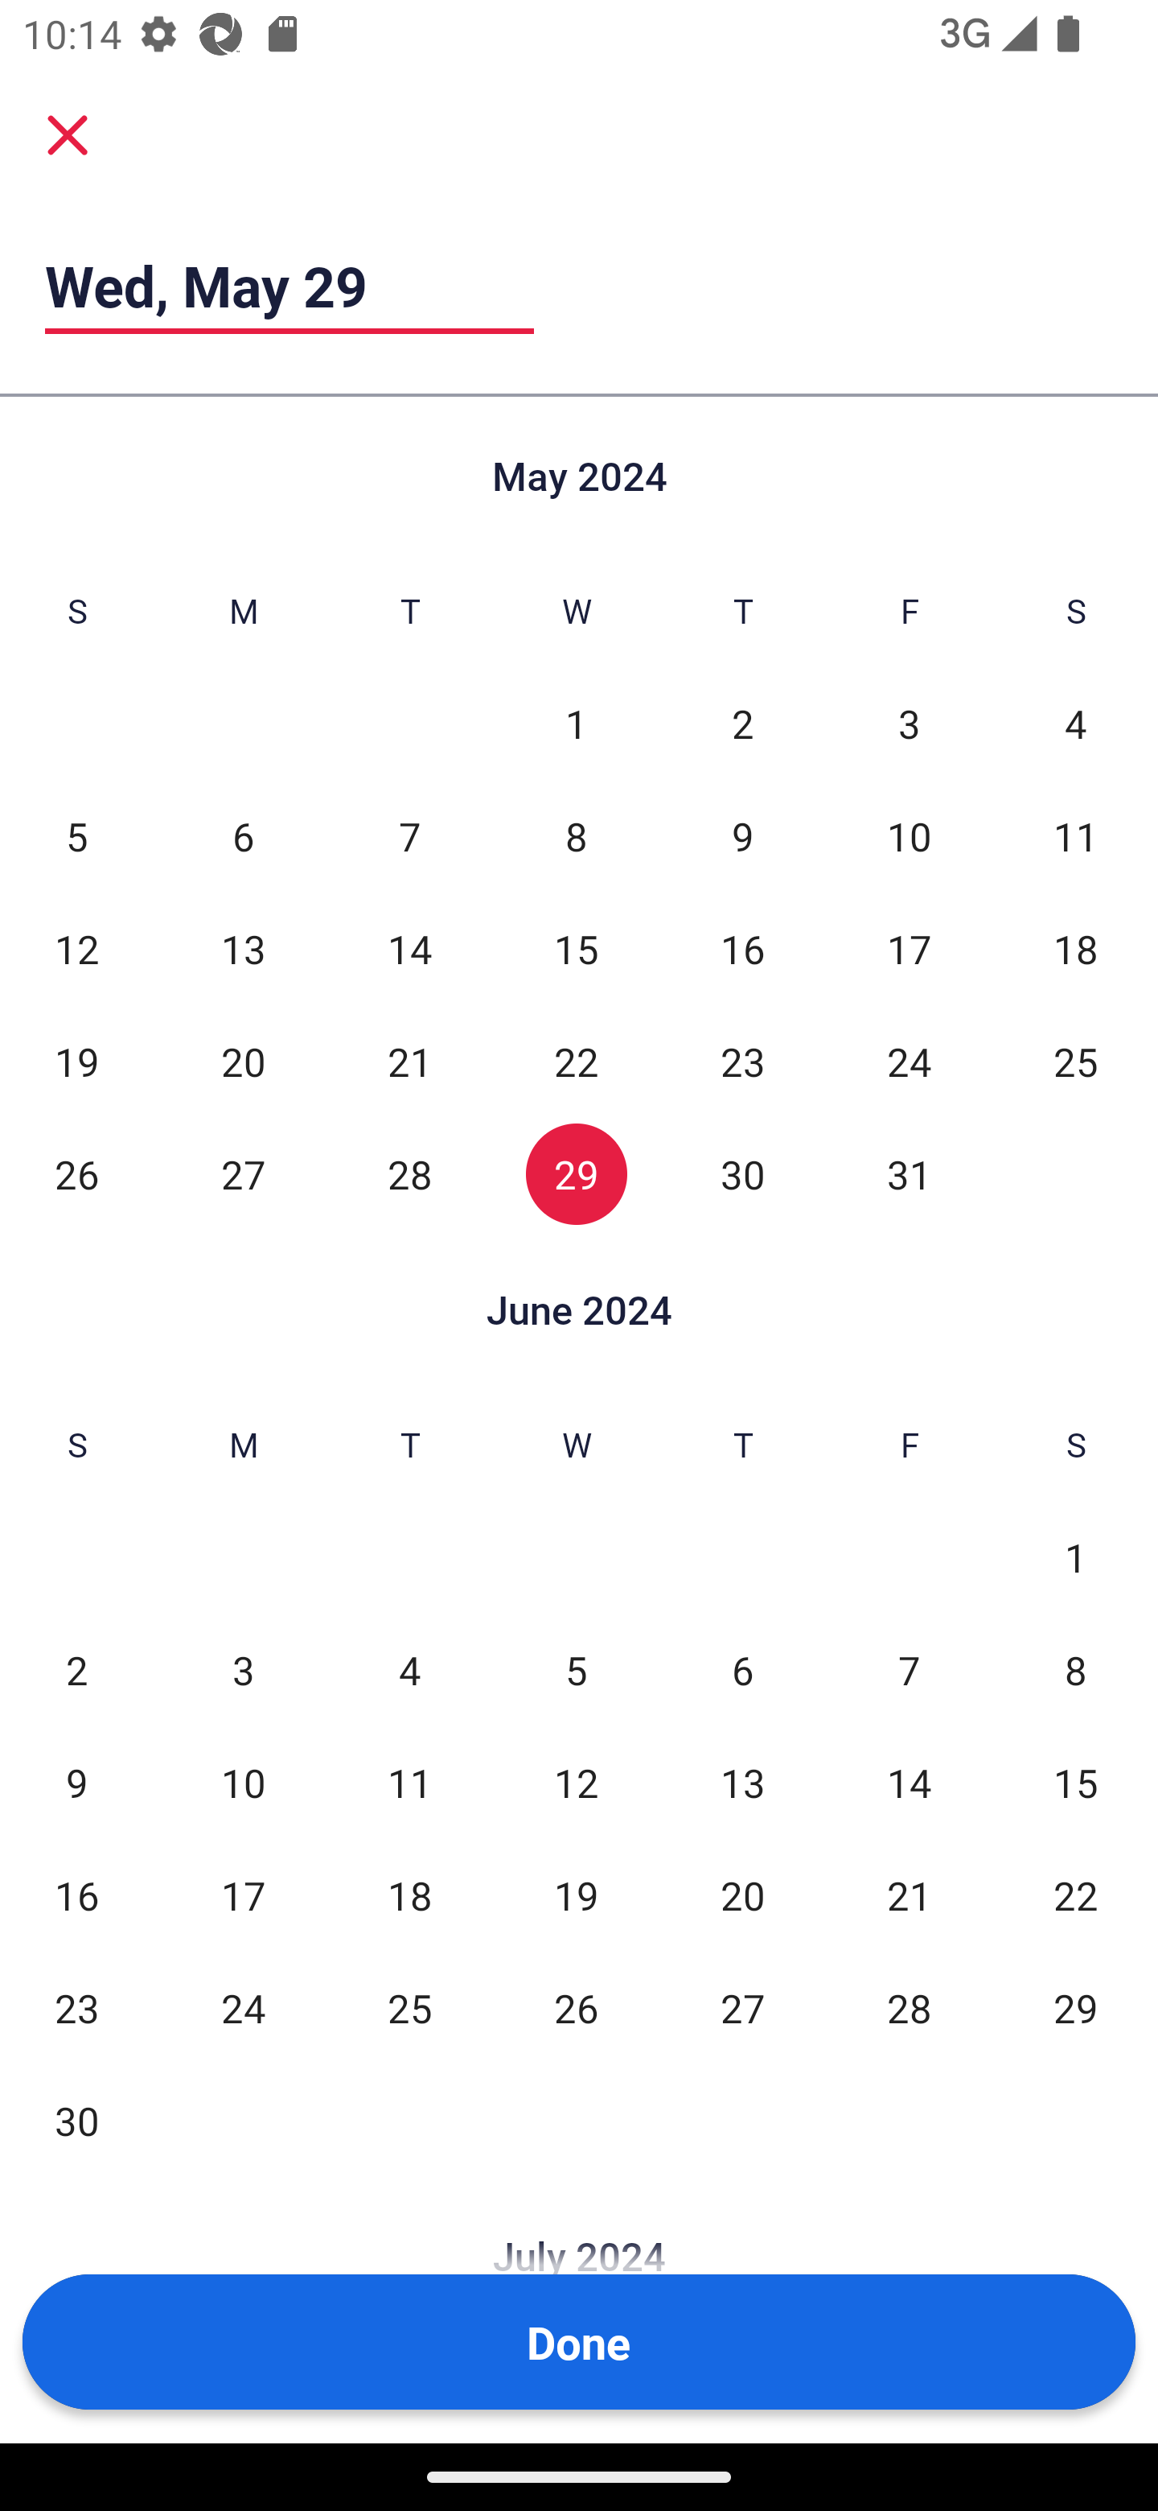 The image size is (1158, 2511). What do you see at coordinates (576, 948) in the screenshot?
I see `15 Wed, May 15, Not Selected` at bounding box center [576, 948].